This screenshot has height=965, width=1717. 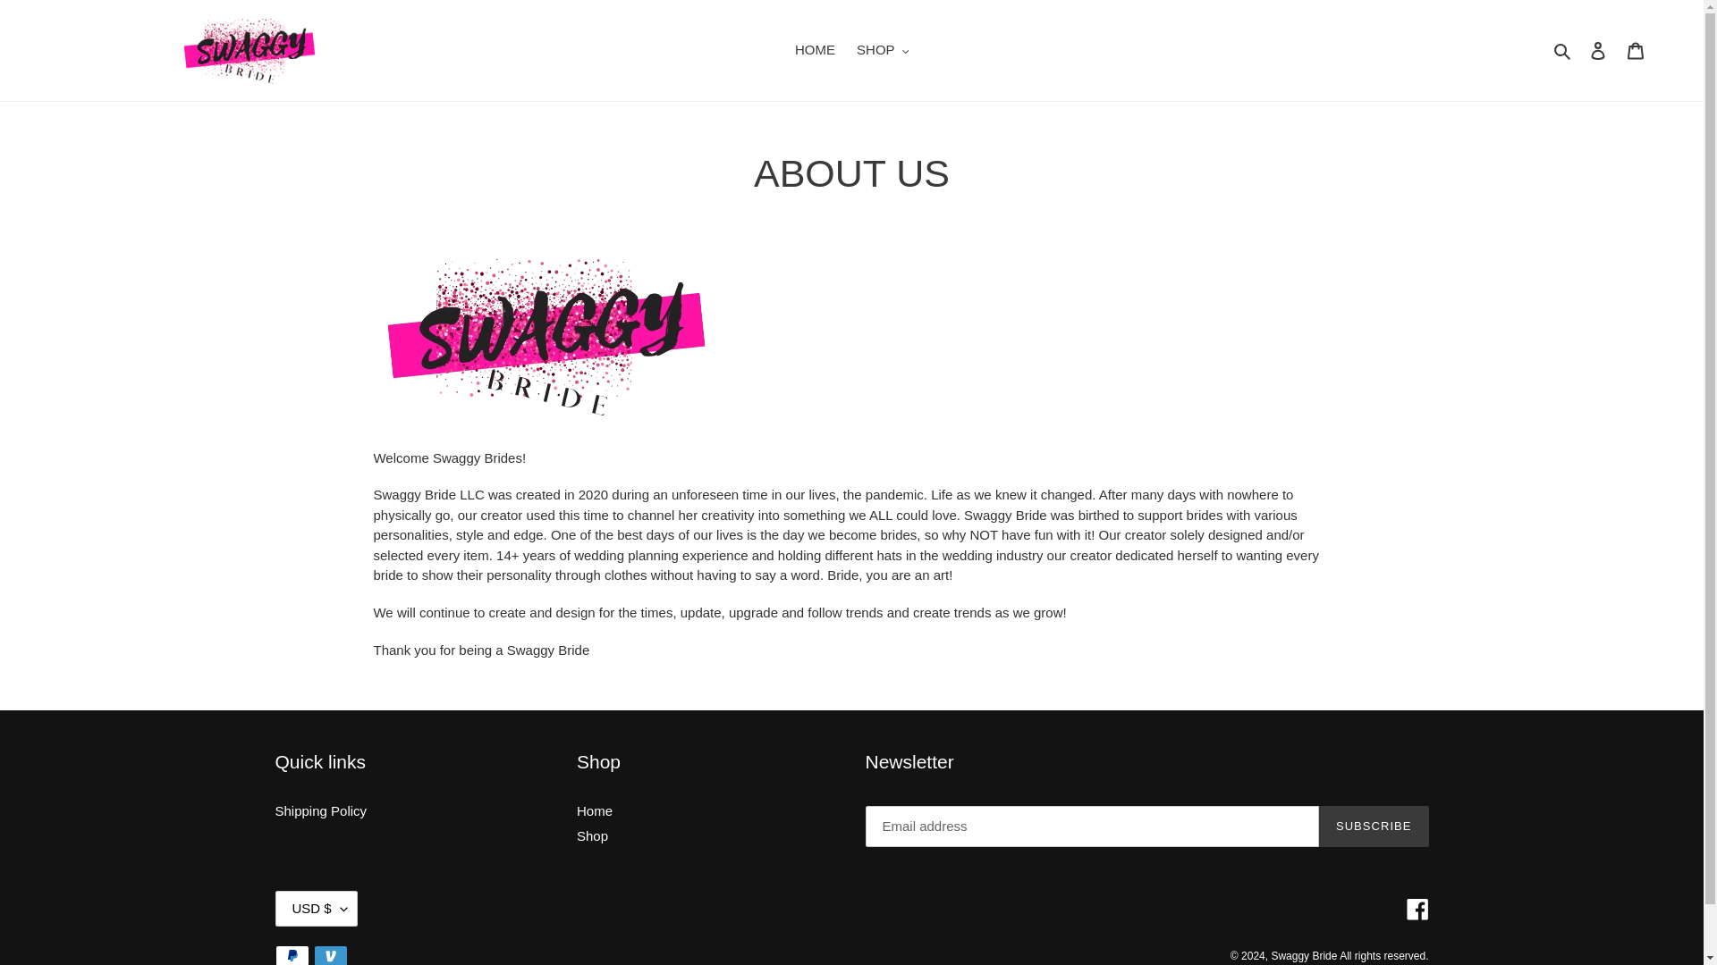 What do you see at coordinates (882, 50) in the screenshot?
I see `SHOP` at bounding box center [882, 50].